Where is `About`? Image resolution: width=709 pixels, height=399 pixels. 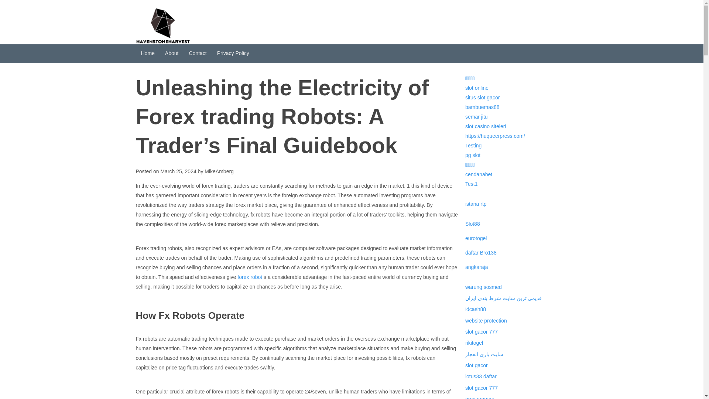 About is located at coordinates (172, 53).